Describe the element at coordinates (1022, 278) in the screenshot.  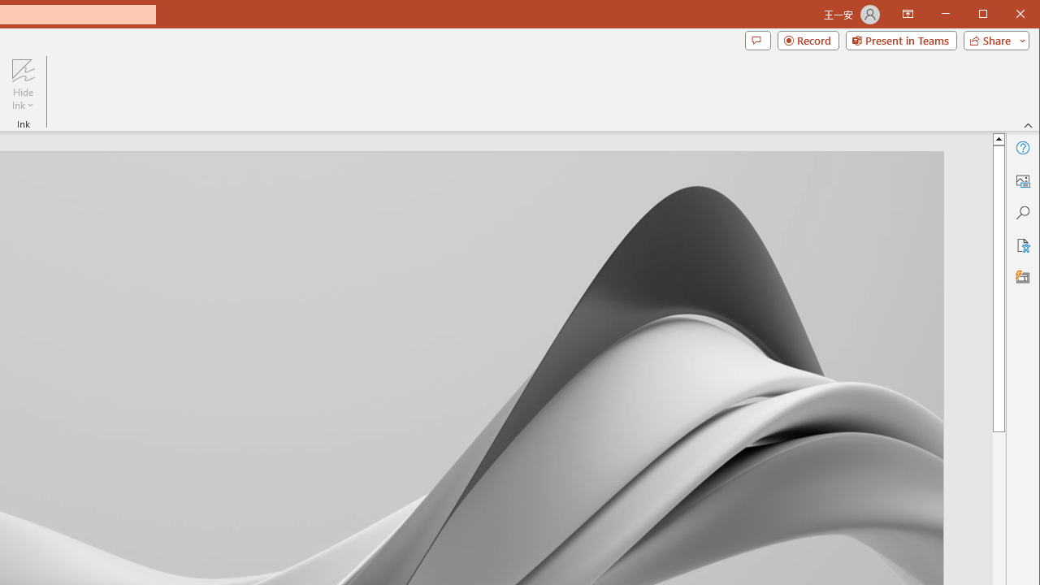
I see `Designer` at that location.